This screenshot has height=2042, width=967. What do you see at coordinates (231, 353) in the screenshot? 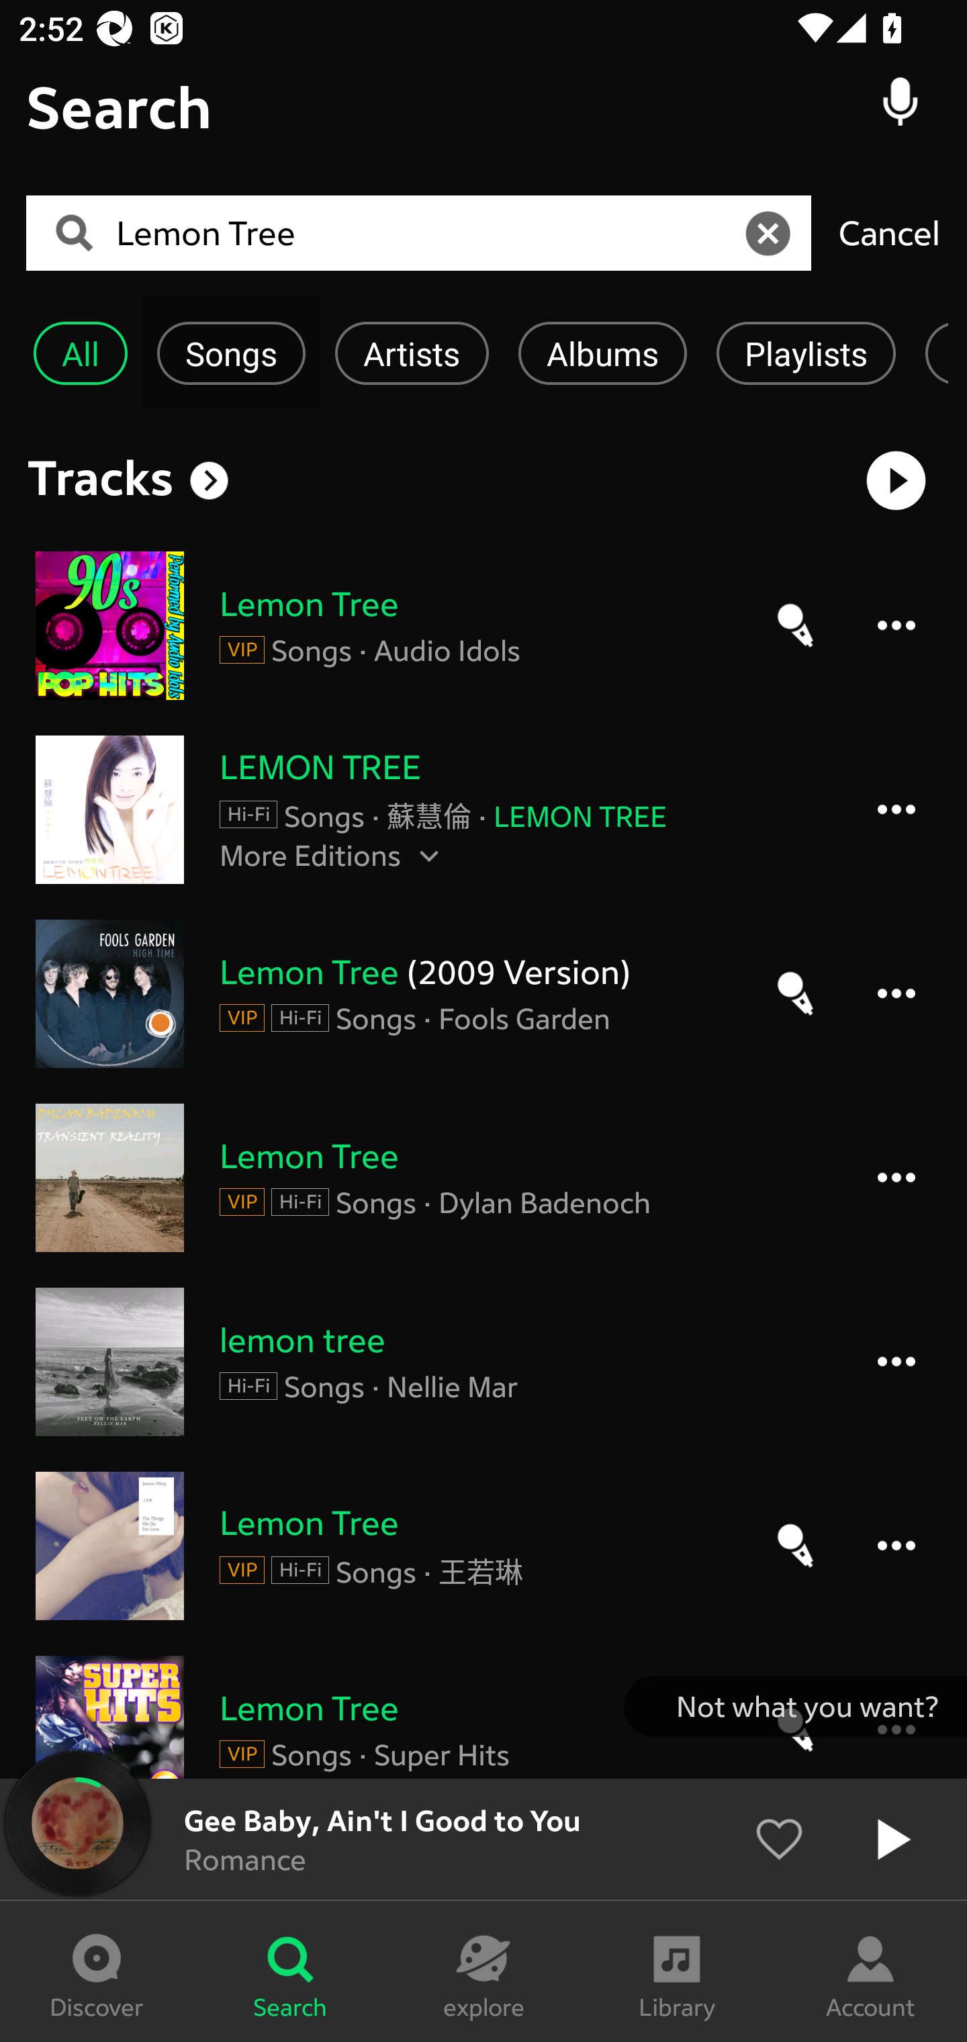
I see `Songs` at bounding box center [231, 353].